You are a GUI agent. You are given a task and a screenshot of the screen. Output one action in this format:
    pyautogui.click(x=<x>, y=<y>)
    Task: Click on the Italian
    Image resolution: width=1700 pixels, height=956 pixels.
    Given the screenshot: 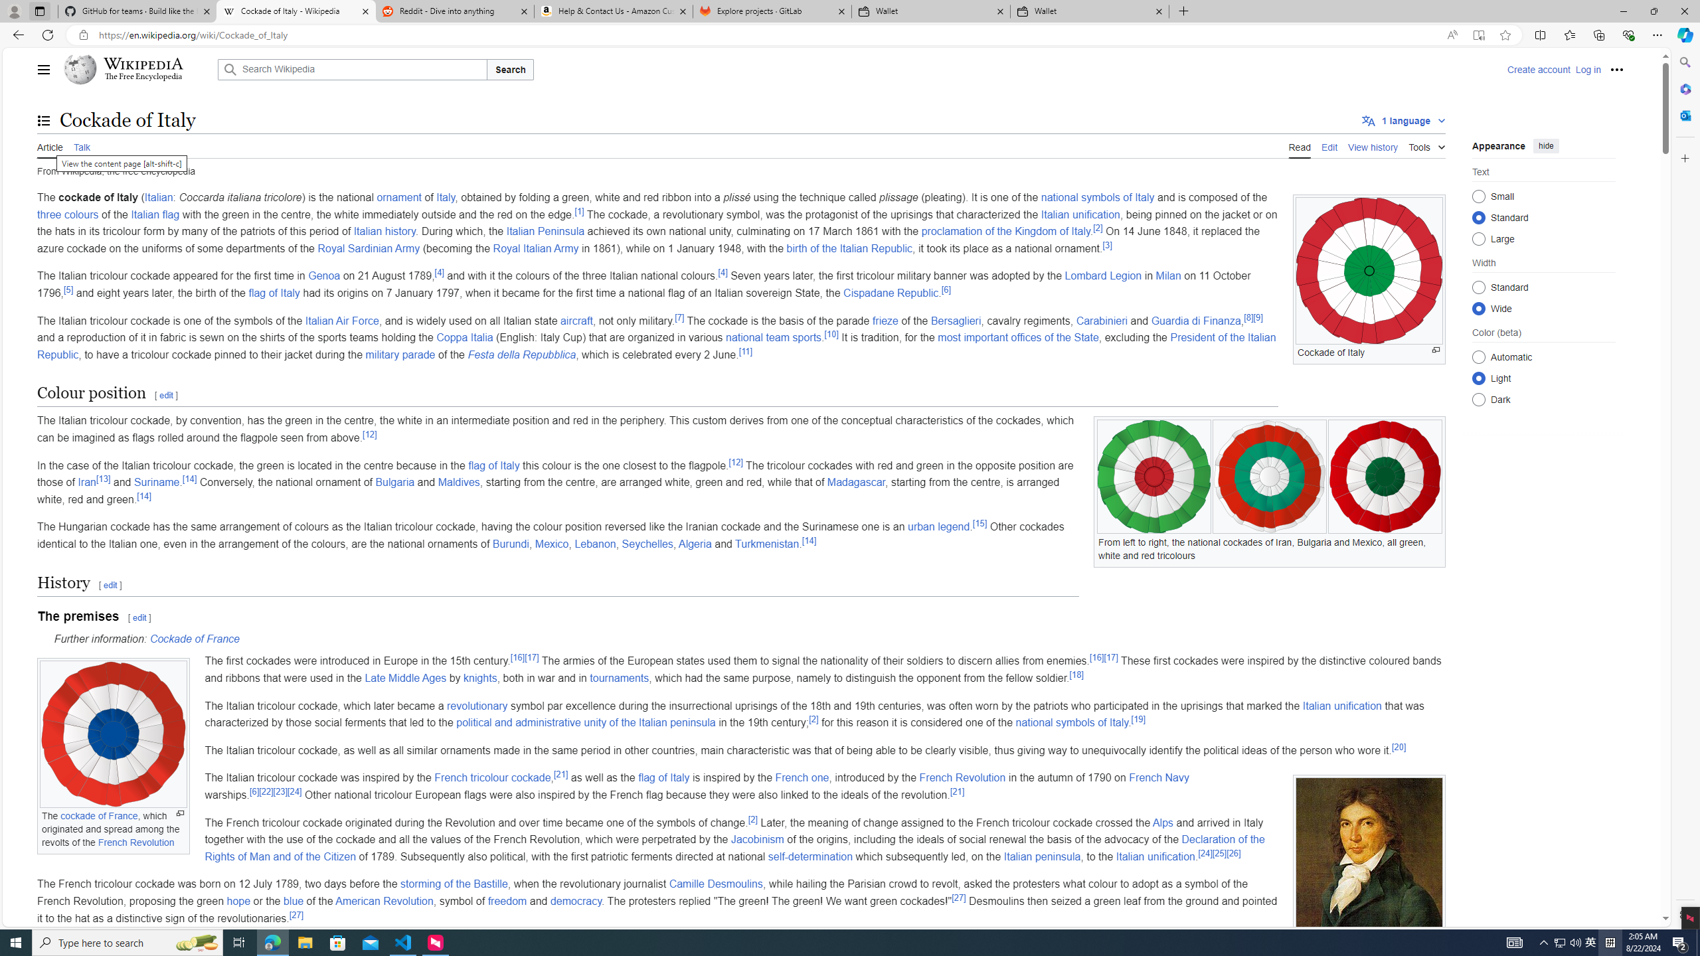 What is the action you would take?
    pyautogui.click(x=159, y=198)
    